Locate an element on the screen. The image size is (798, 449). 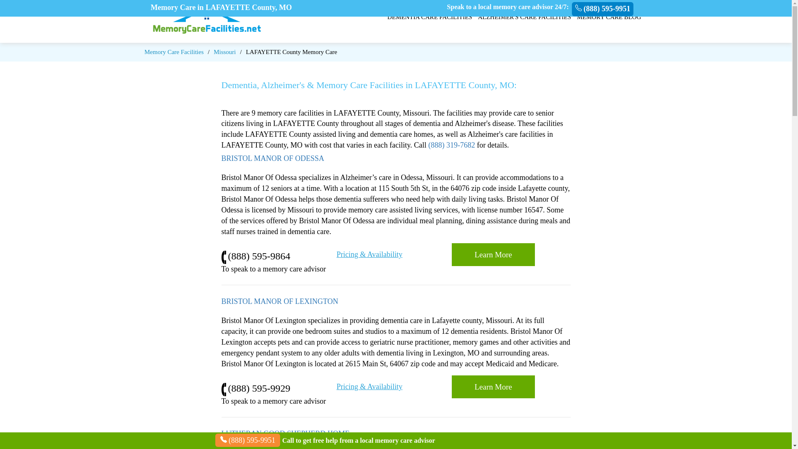
Learn More is located at coordinates (493, 387).